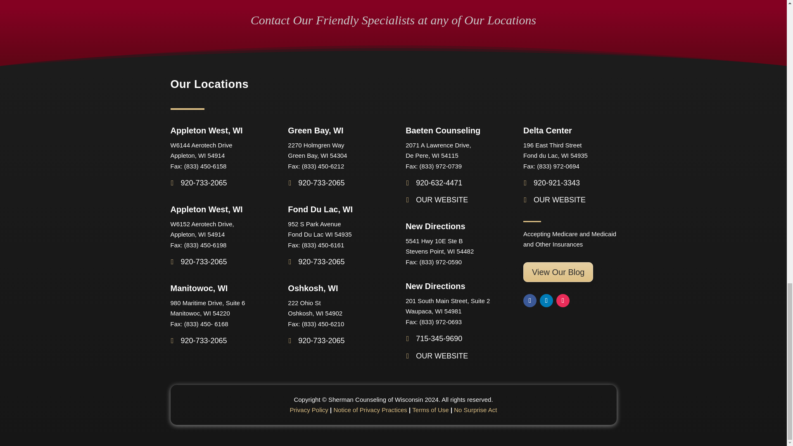 The height and width of the screenshot is (446, 793). Describe the element at coordinates (546, 301) in the screenshot. I see `Follow on LinkedIn` at that location.